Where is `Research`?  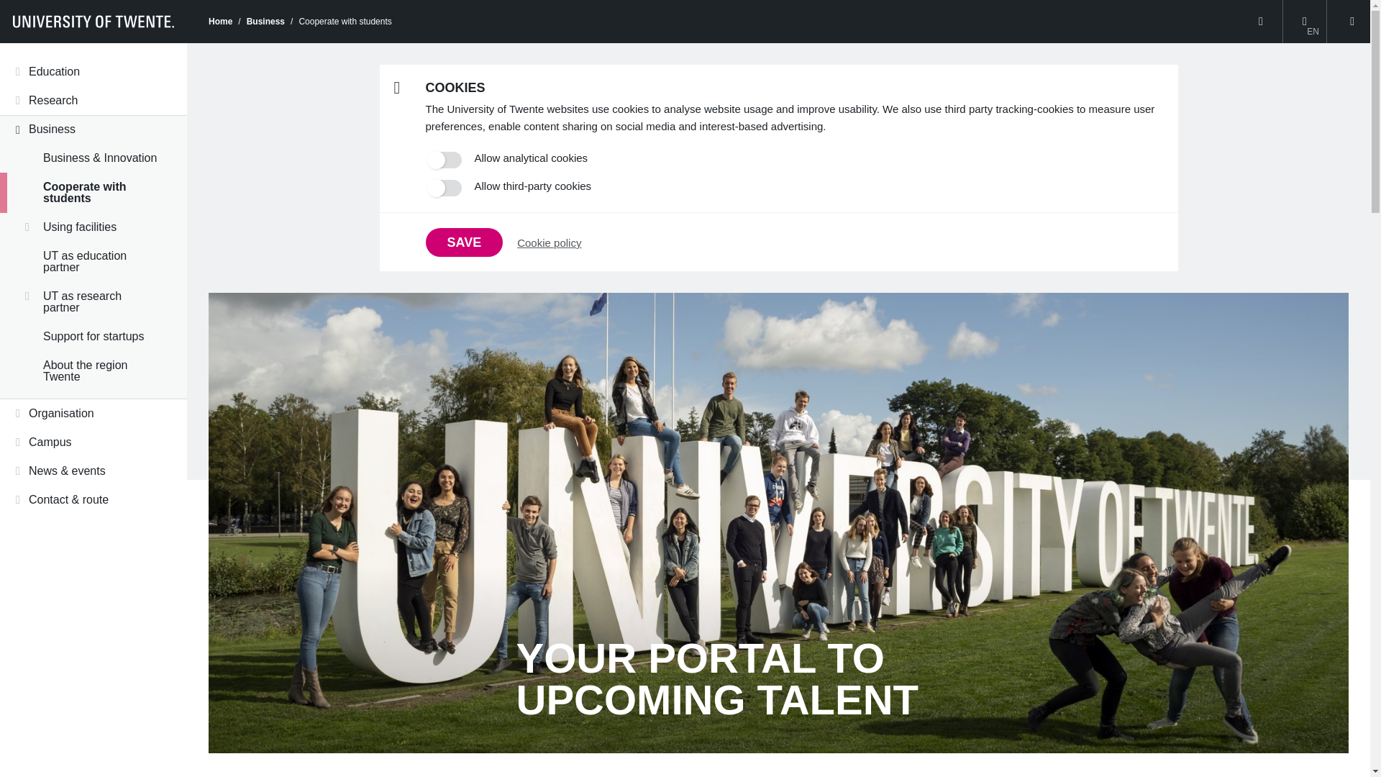
Research is located at coordinates (94, 100).